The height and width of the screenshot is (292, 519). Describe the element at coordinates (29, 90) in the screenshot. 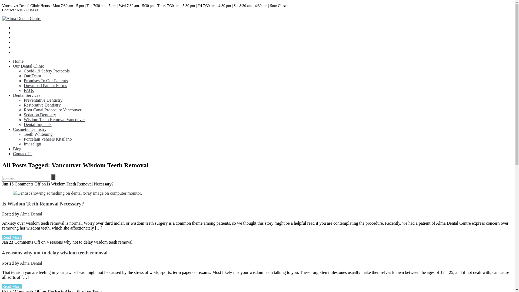

I see `FAQs` at that location.